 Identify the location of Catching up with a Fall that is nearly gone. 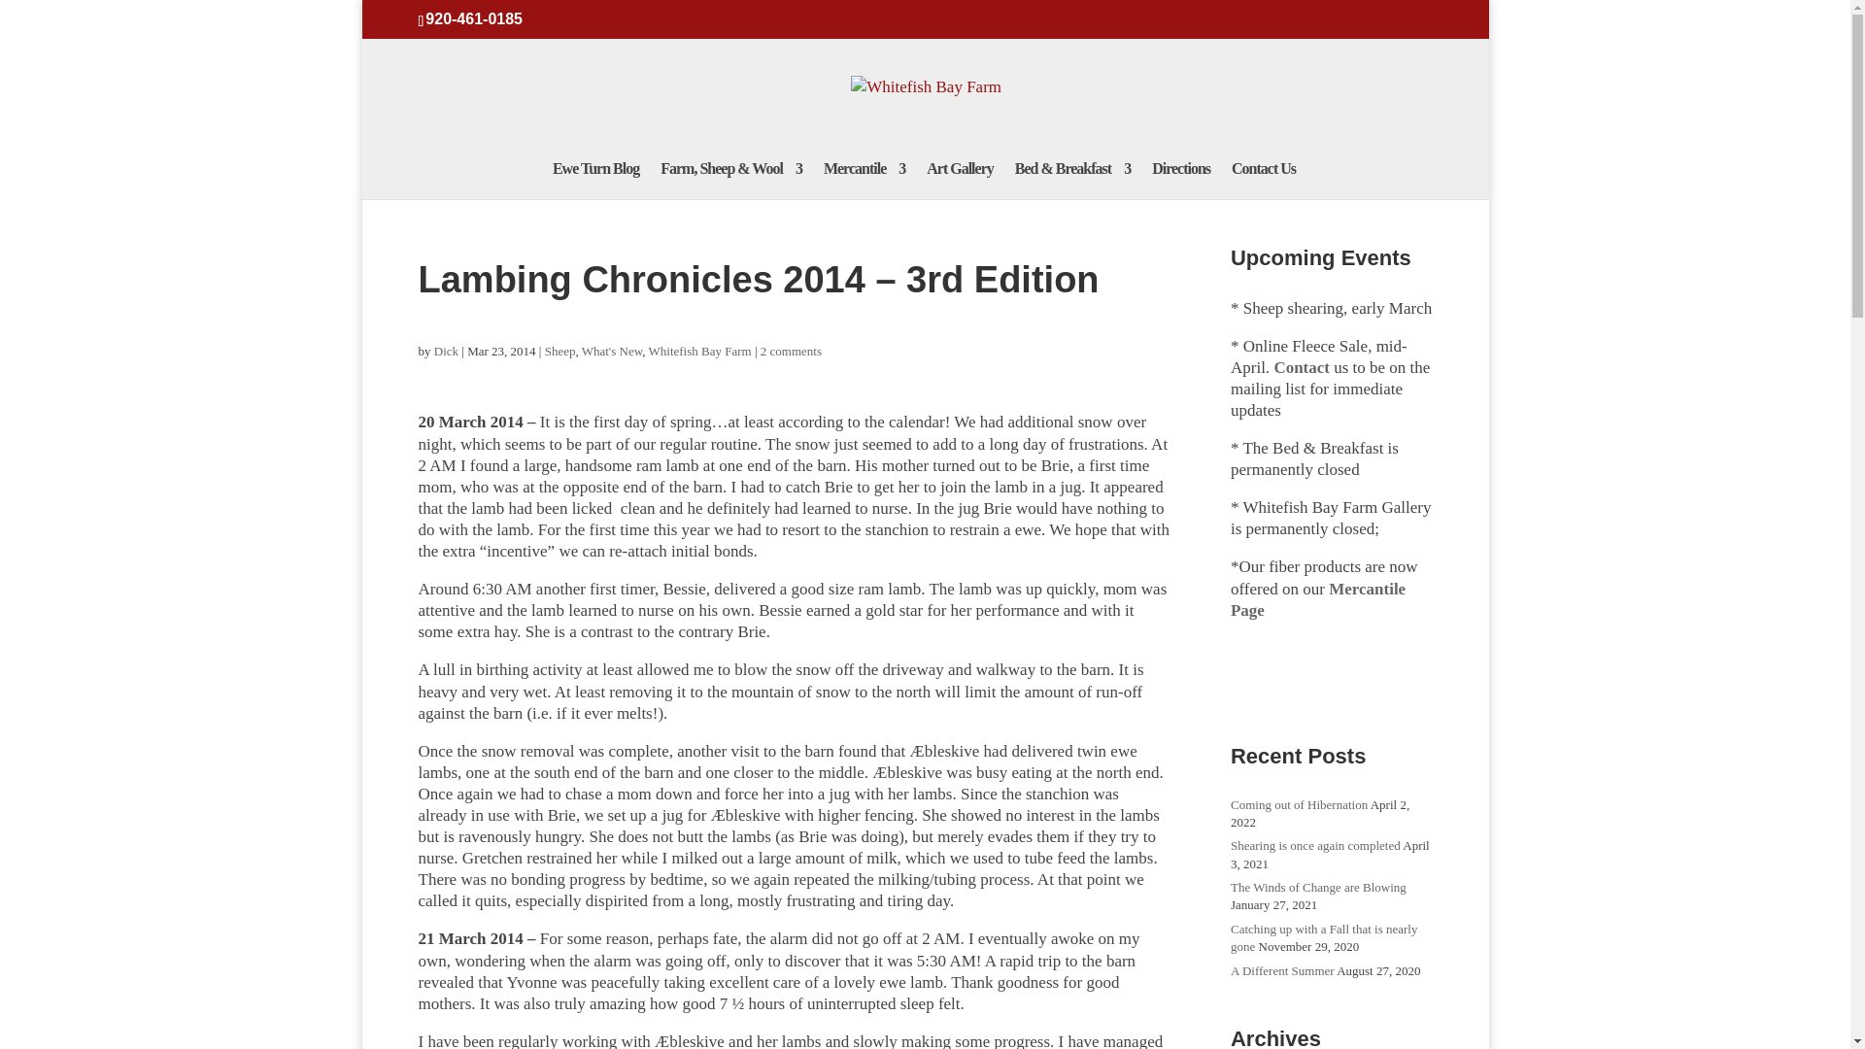
(1324, 937).